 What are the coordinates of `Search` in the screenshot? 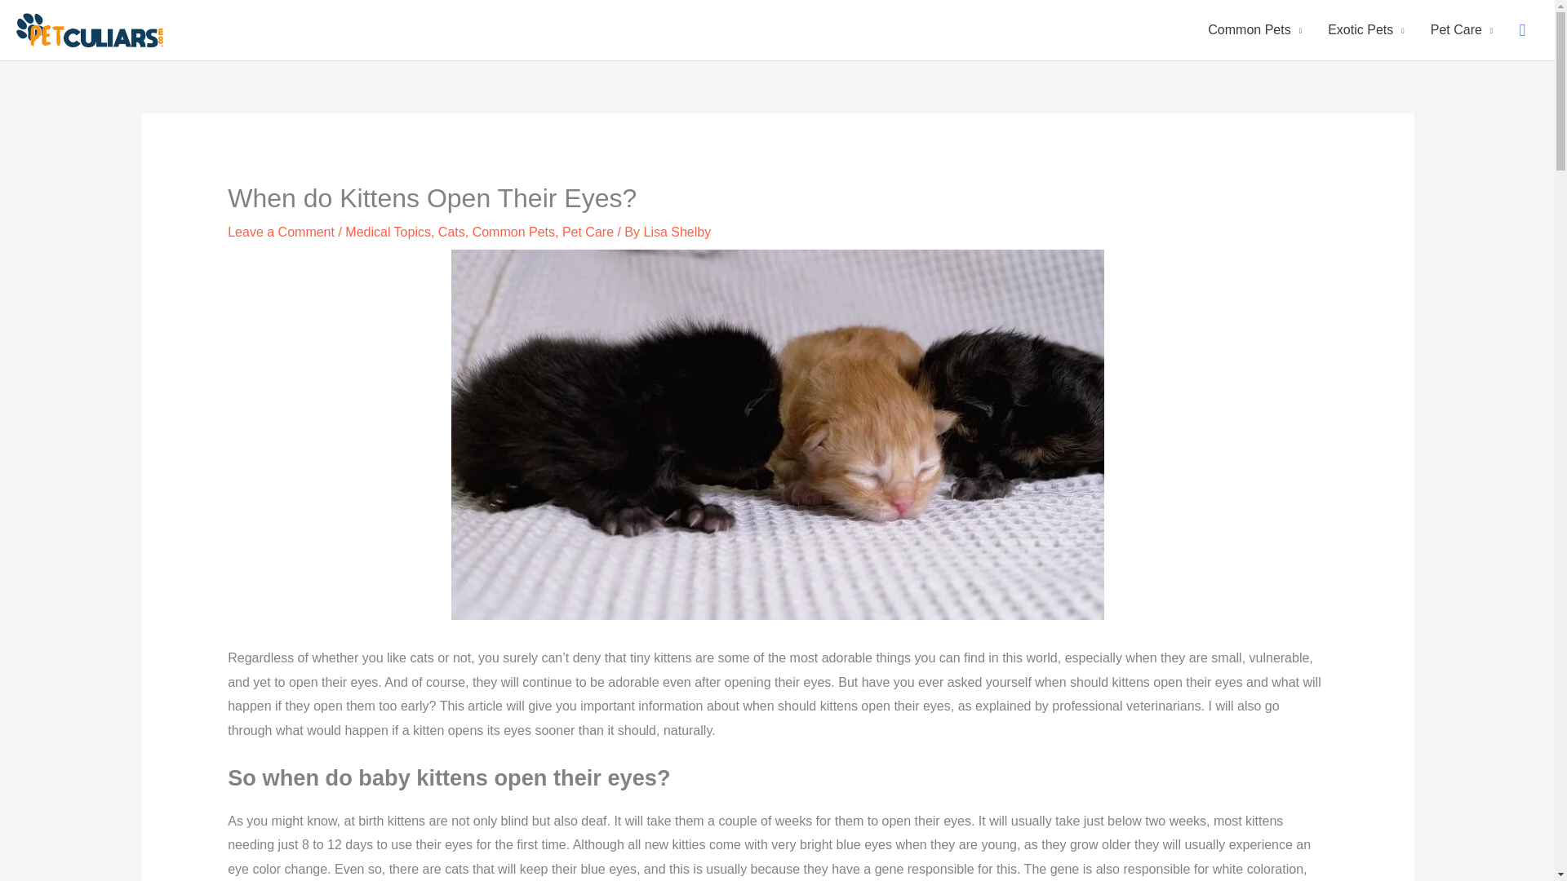 It's located at (1521, 30).